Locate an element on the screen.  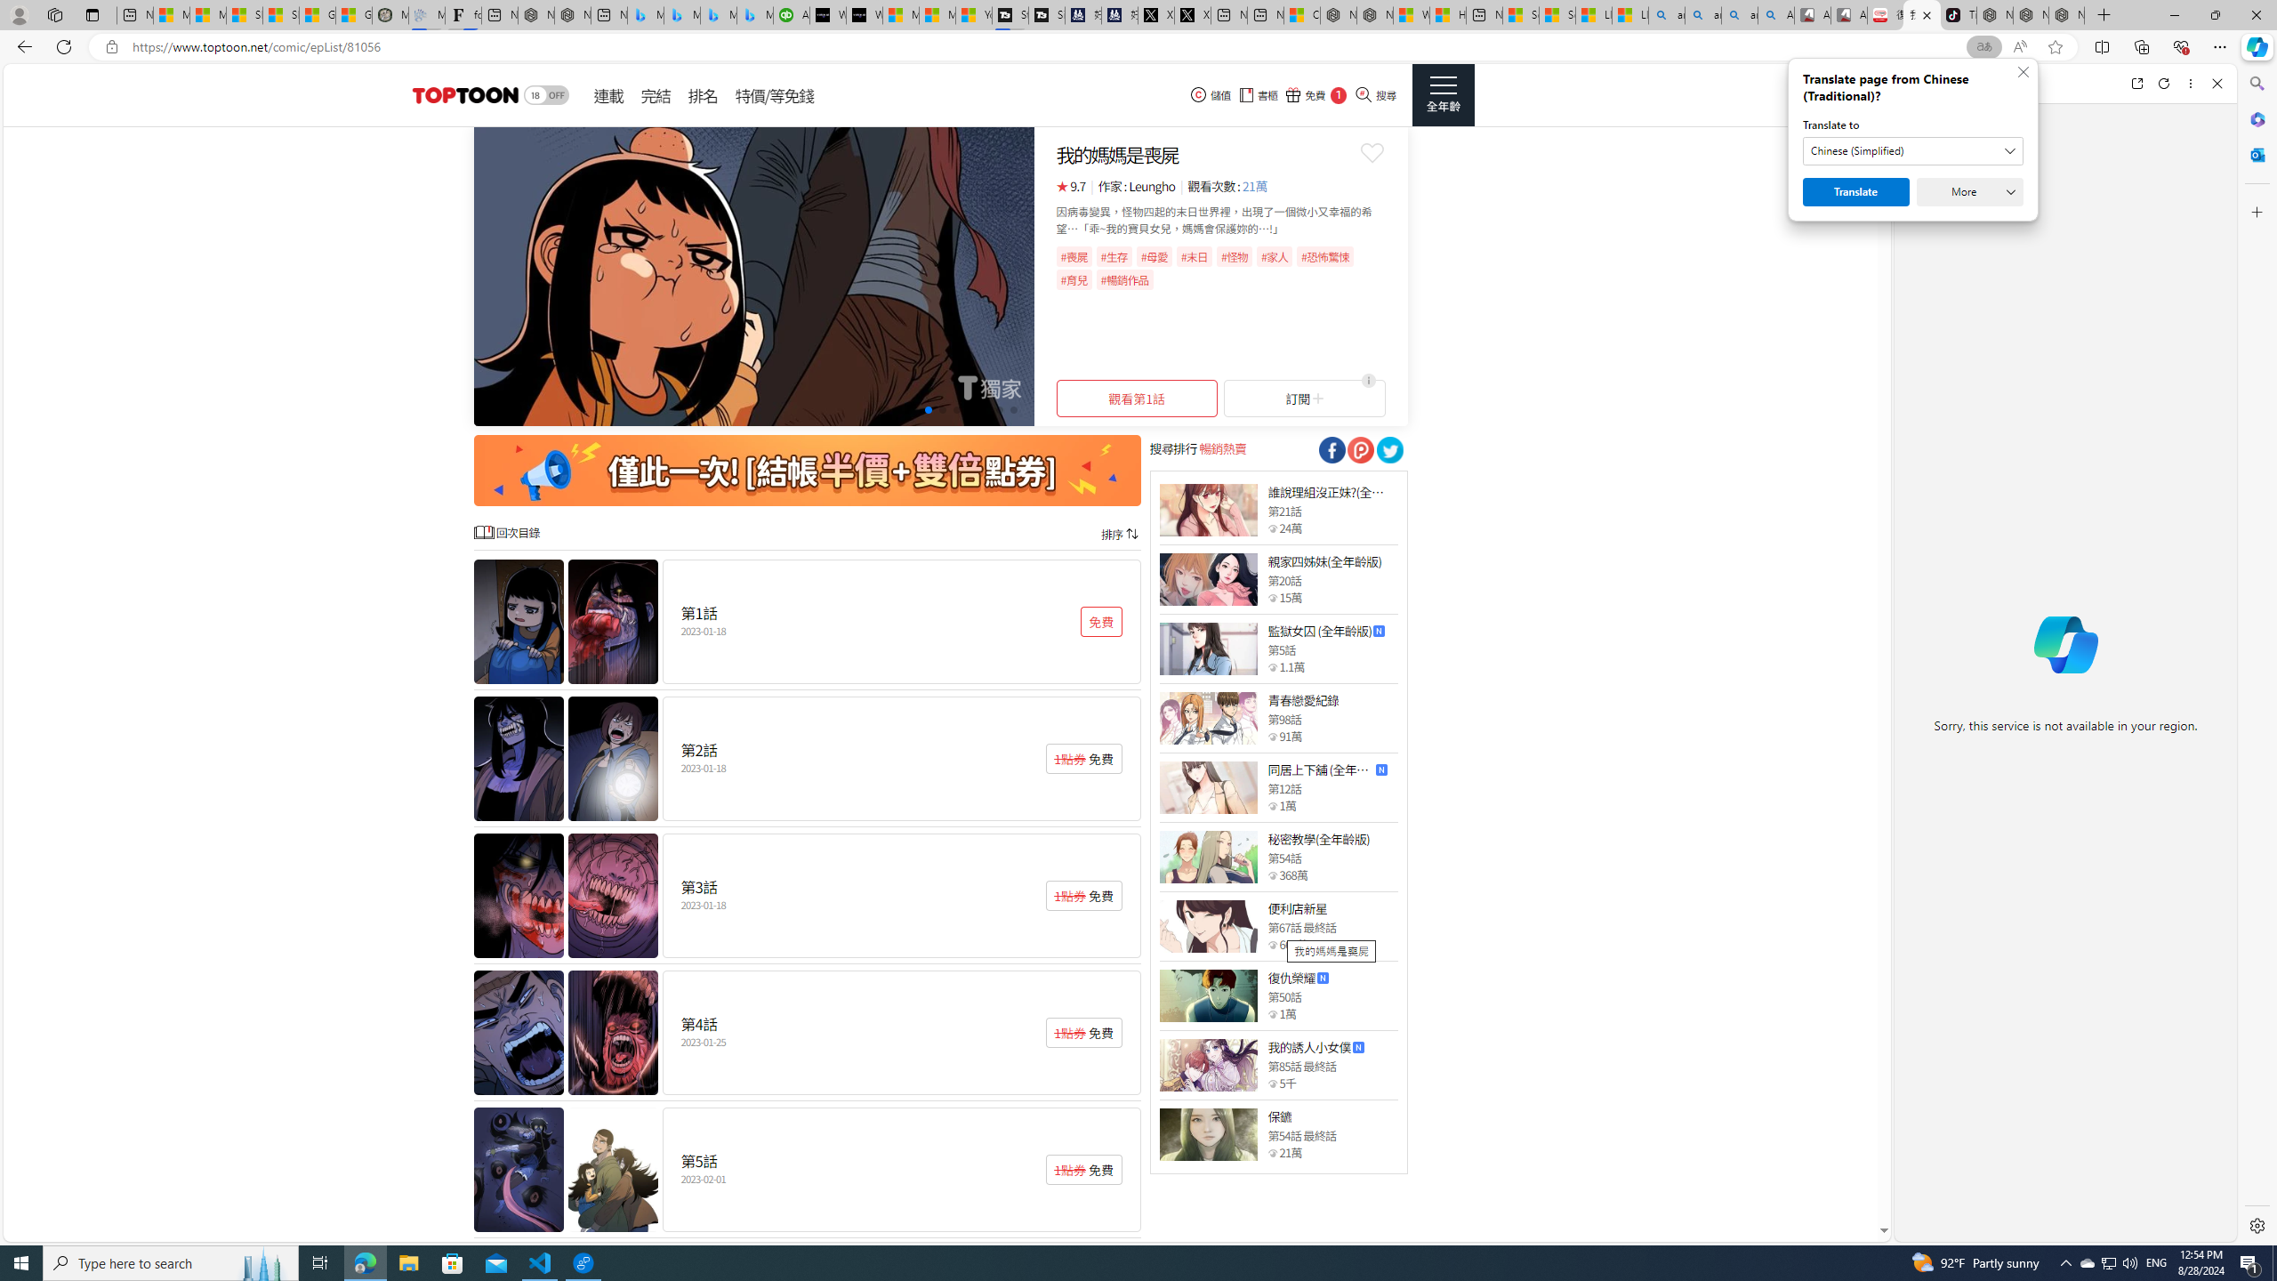
Customize is located at coordinates (2256, 212).